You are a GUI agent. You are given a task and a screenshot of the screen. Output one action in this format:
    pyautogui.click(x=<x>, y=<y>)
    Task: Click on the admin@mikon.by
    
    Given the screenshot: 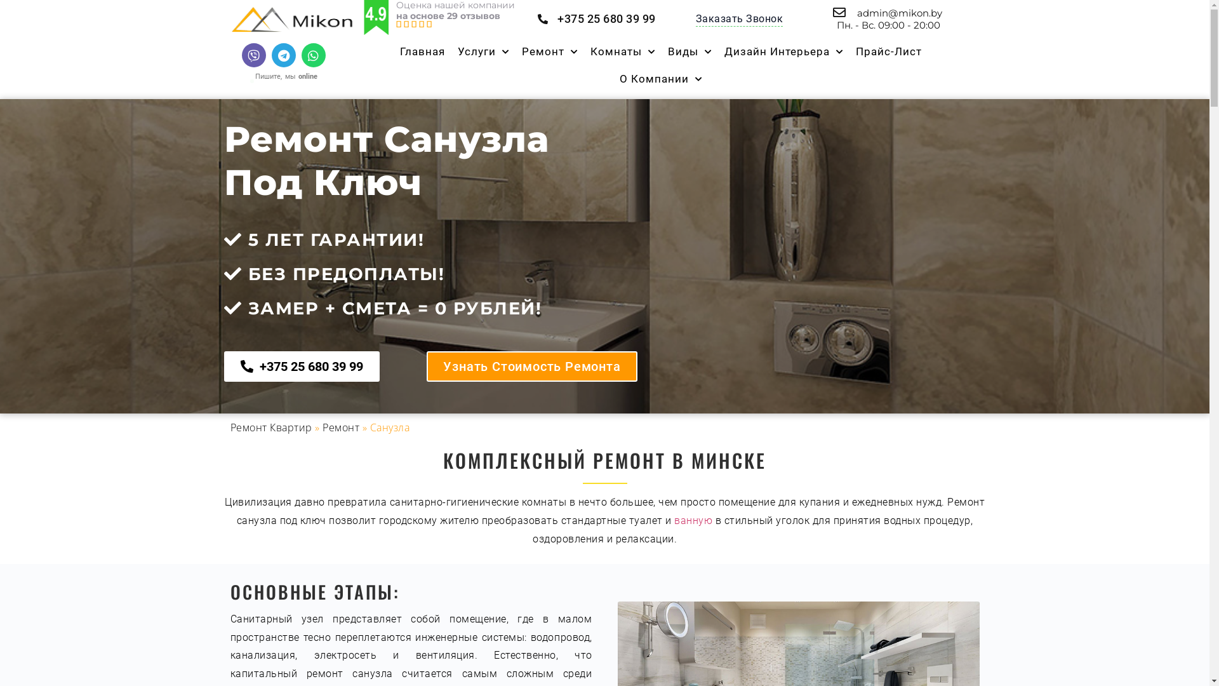 What is the action you would take?
    pyautogui.click(x=887, y=13)
    